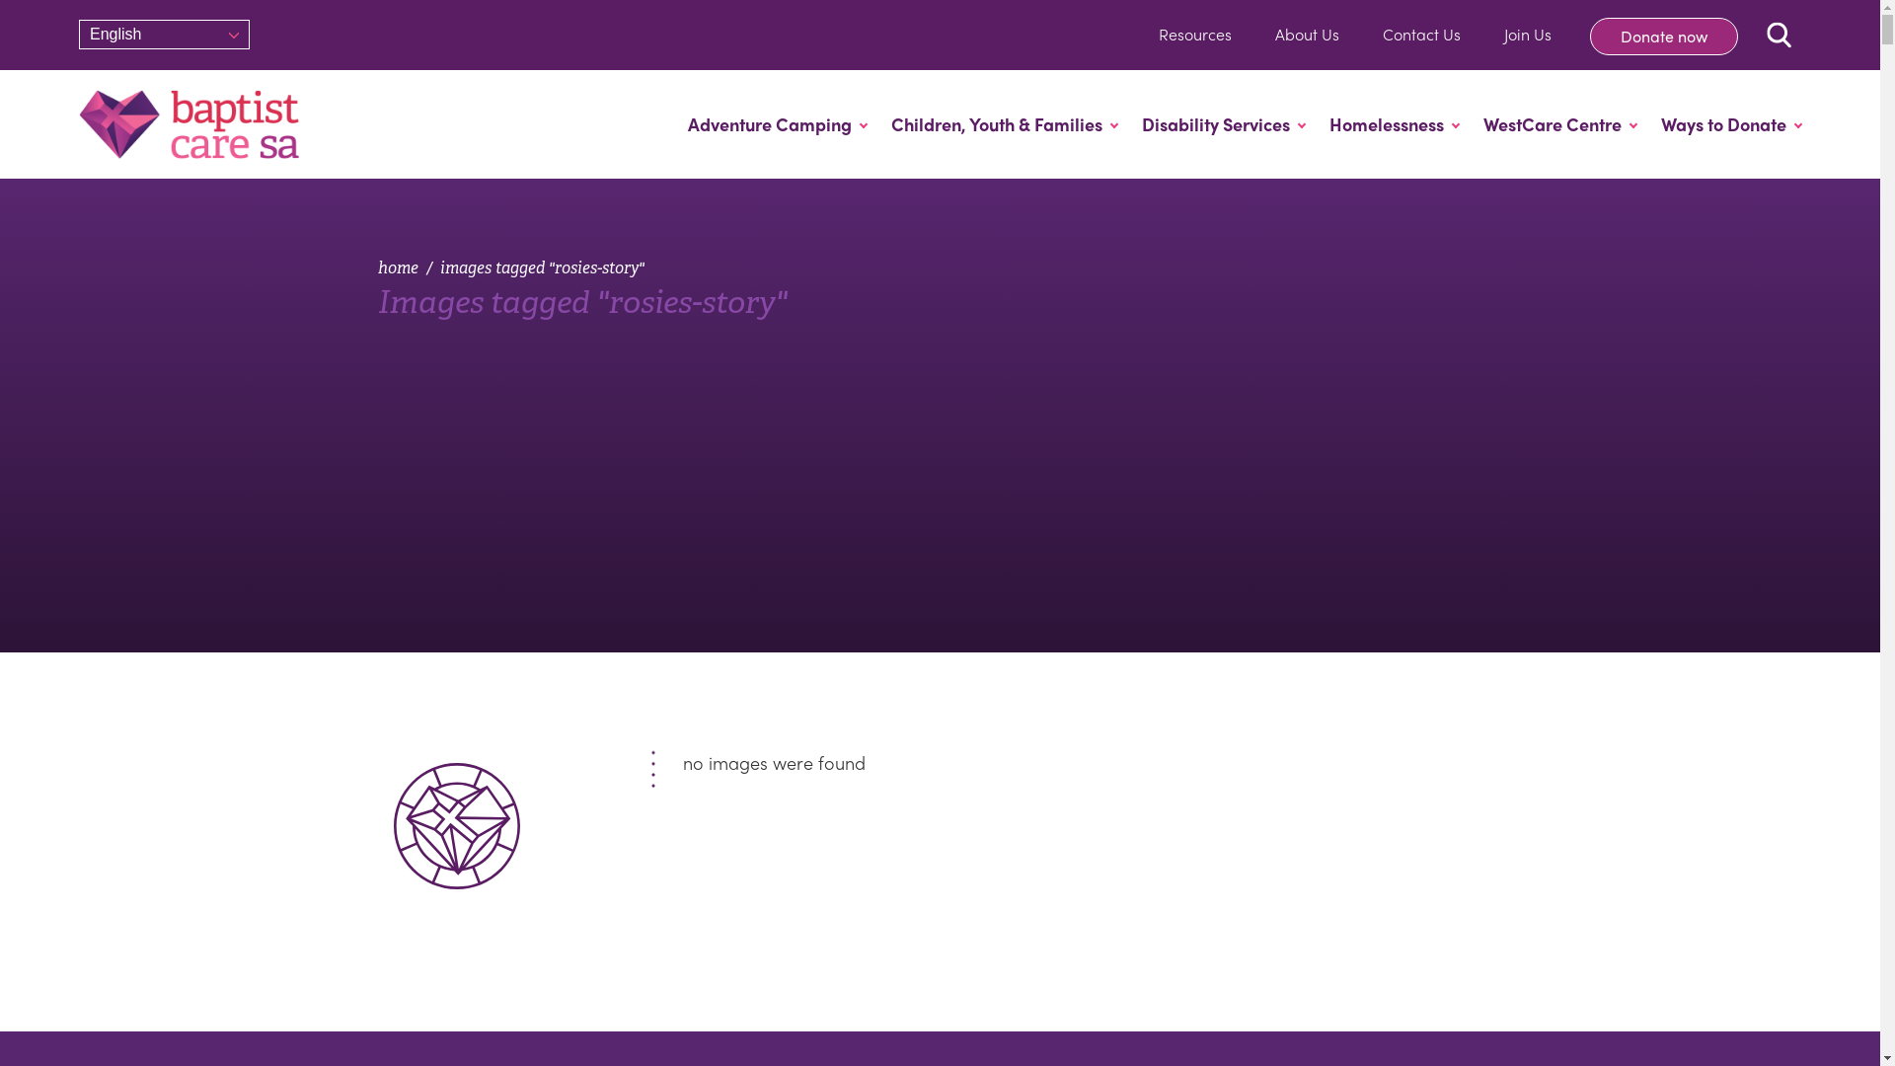 Image resolution: width=1895 pixels, height=1066 pixels. I want to click on Resources, so click(1195, 34).